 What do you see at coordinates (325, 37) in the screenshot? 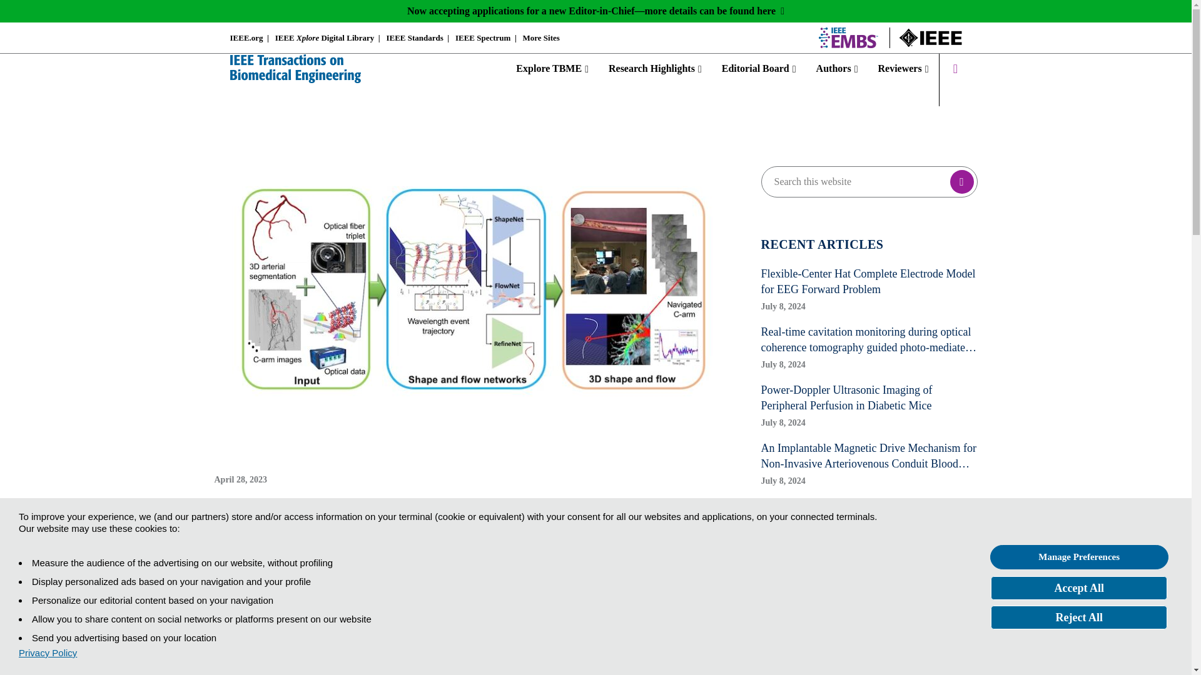
I see `IEEE Xplore Digital Library` at bounding box center [325, 37].